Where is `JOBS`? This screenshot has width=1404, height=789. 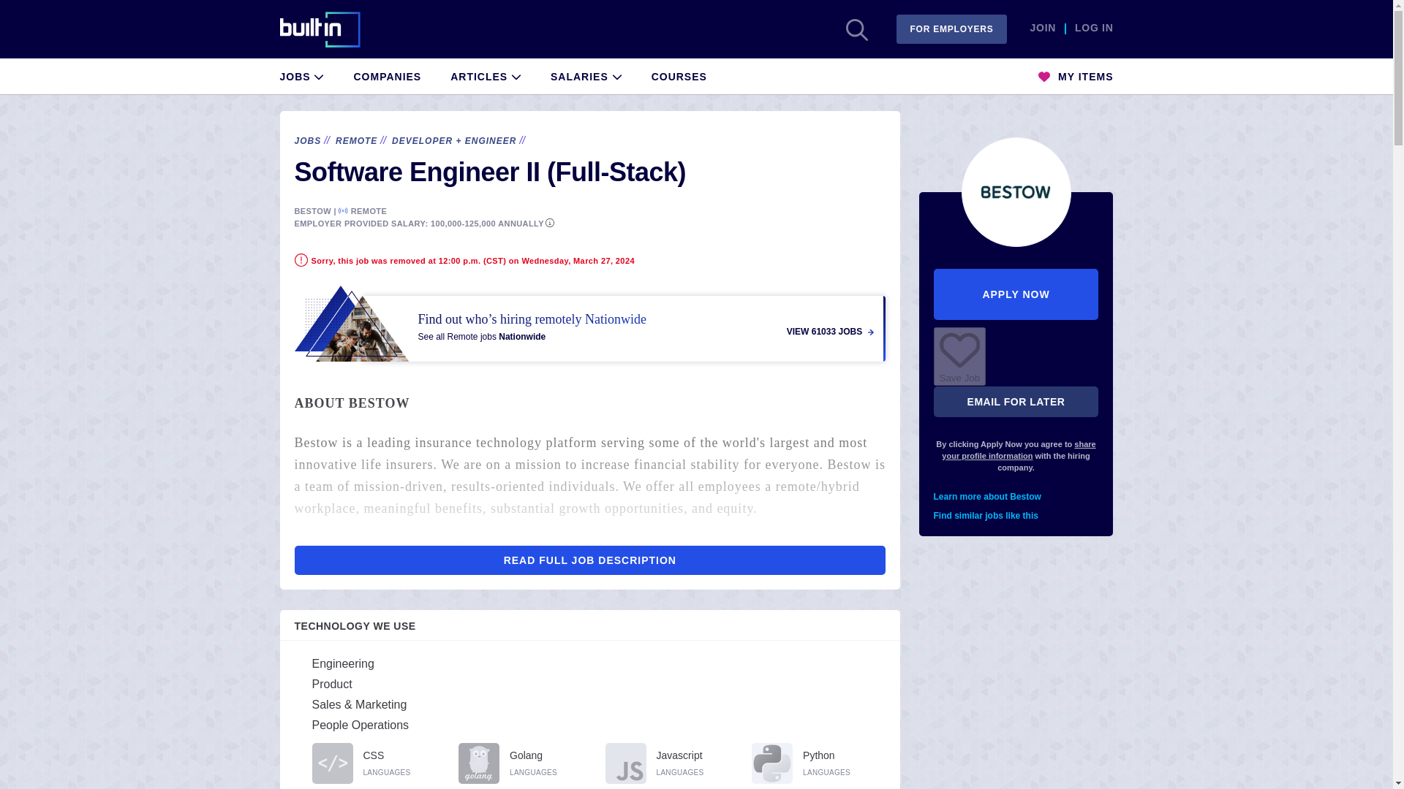
JOBS is located at coordinates (301, 75).